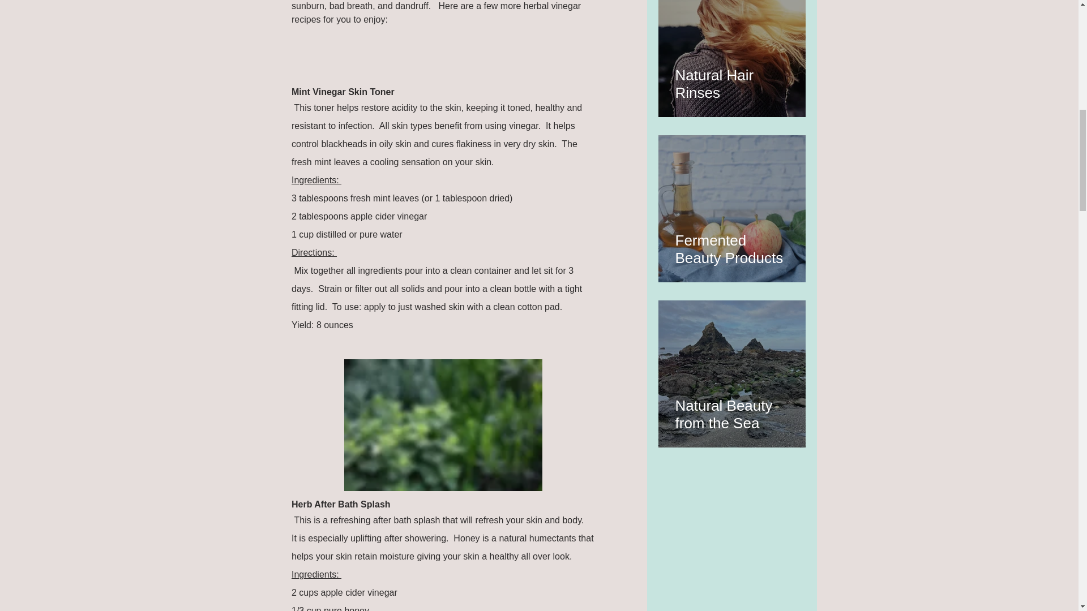 The image size is (1087, 611). Describe the element at coordinates (731, 244) in the screenshot. I see `Fermented Beauty Products` at that location.